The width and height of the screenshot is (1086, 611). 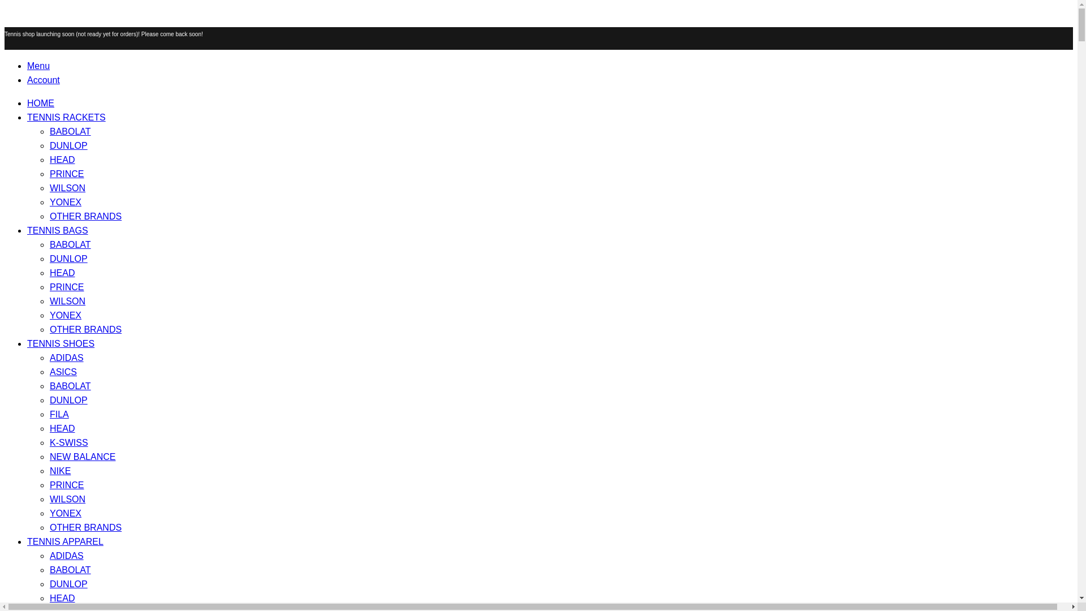 I want to click on WILSON, so click(x=68, y=301).